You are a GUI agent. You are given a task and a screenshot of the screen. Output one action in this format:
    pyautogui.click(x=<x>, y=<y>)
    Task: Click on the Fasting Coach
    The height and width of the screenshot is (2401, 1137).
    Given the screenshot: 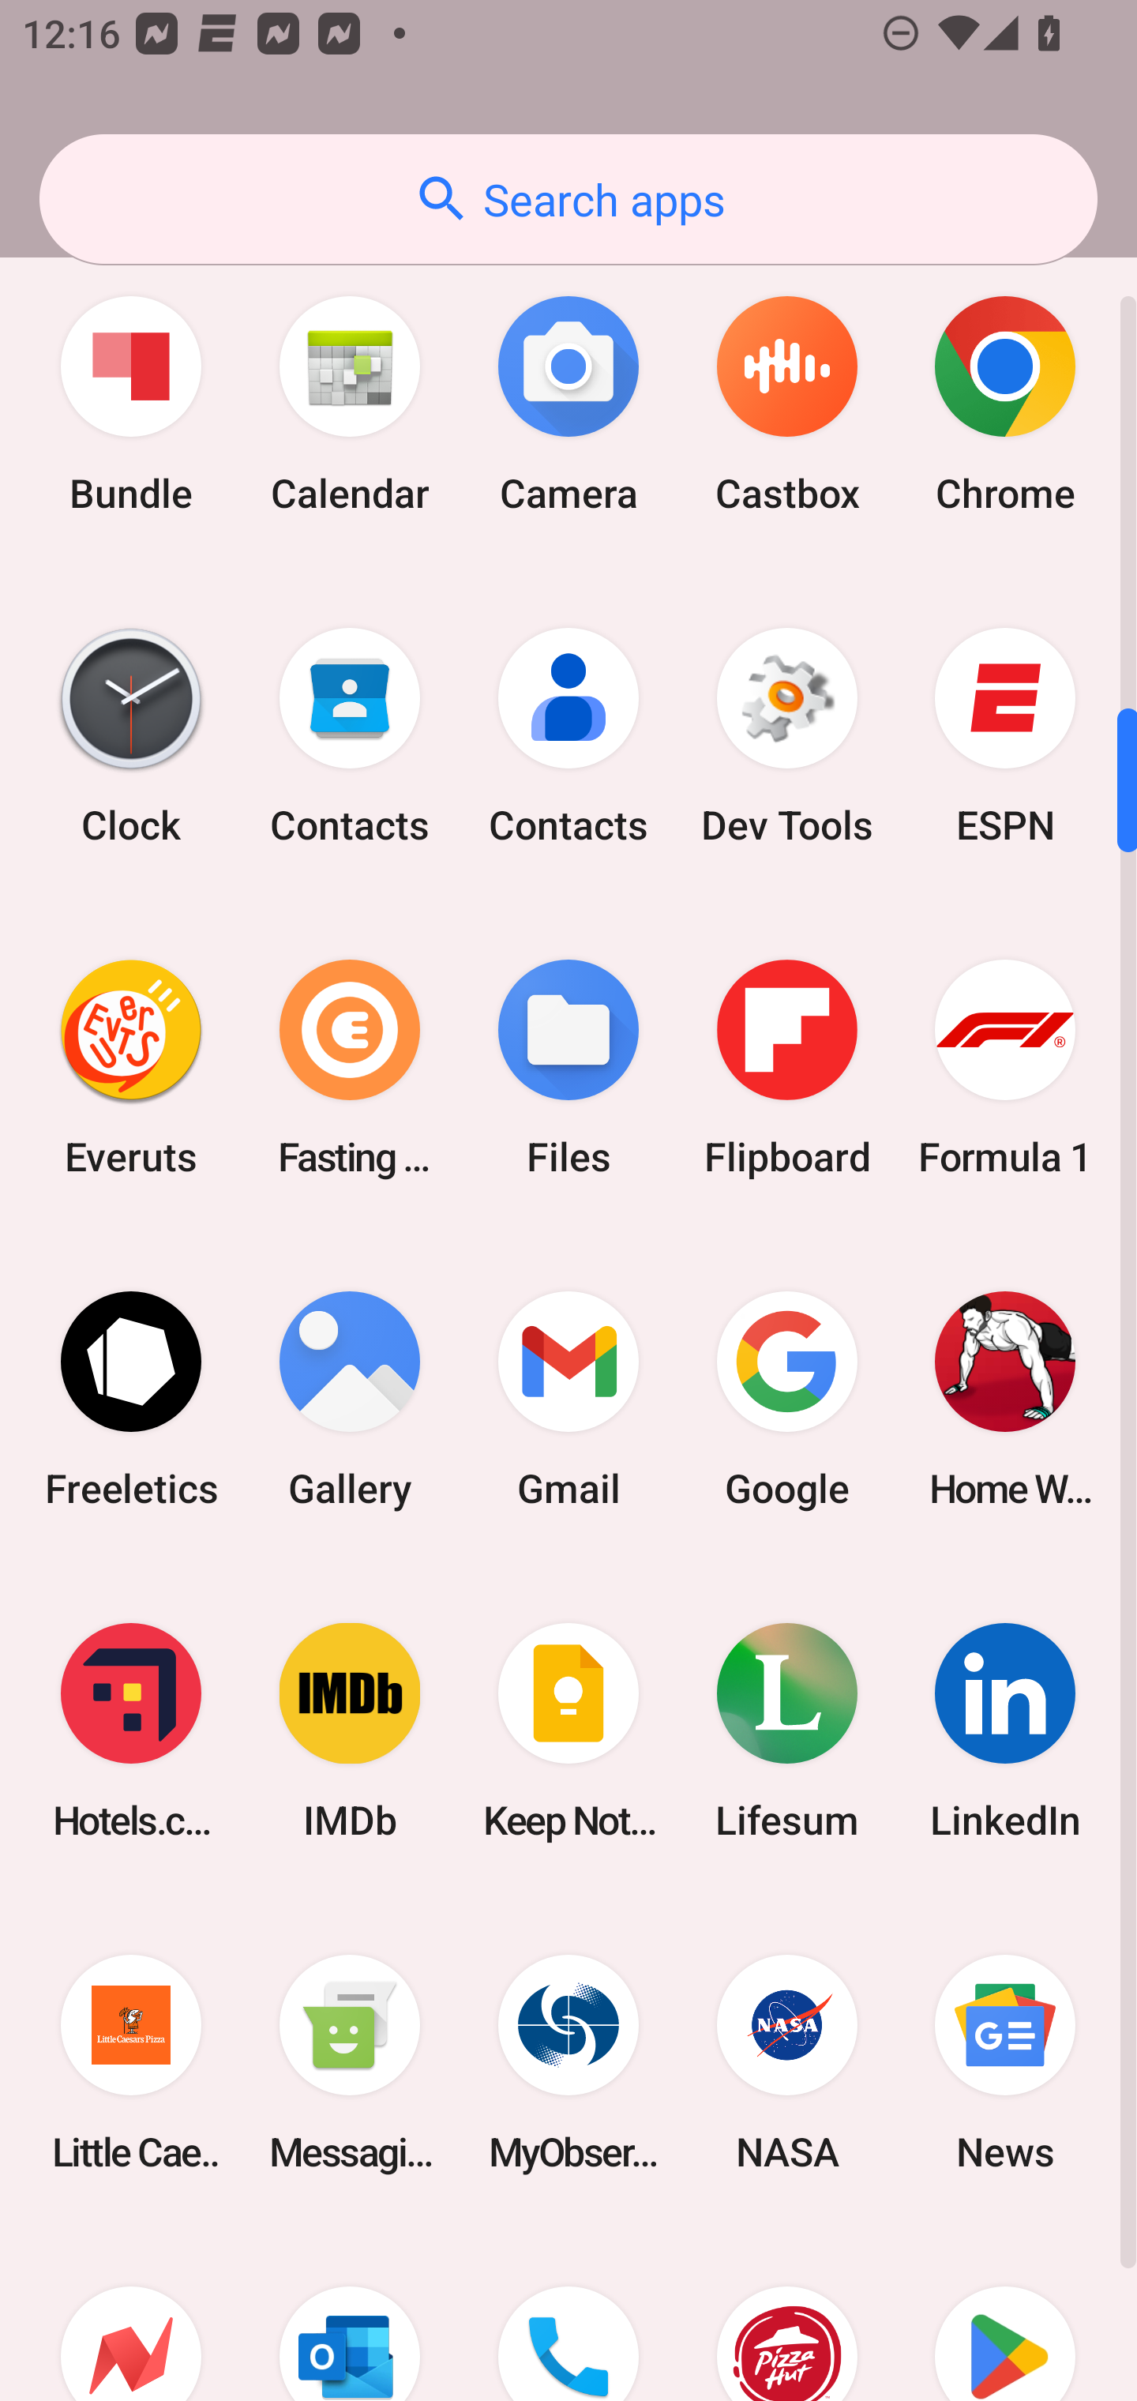 What is the action you would take?
    pyautogui.click(x=350, y=1068)
    